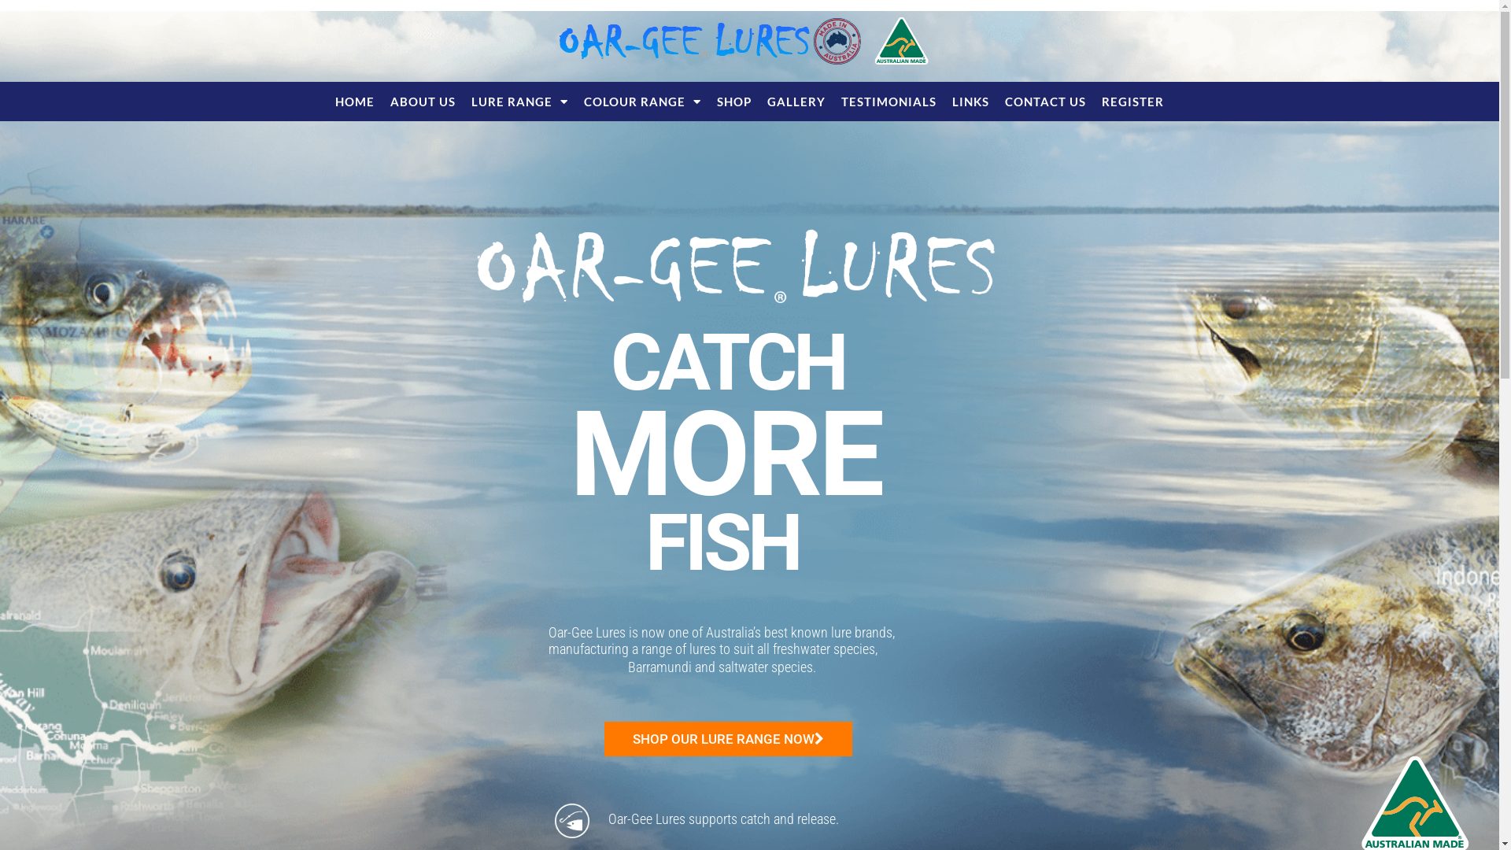 The height and width of the screenshot is (850, 1511). I want to click on REGISTER, so click(1133, 102).